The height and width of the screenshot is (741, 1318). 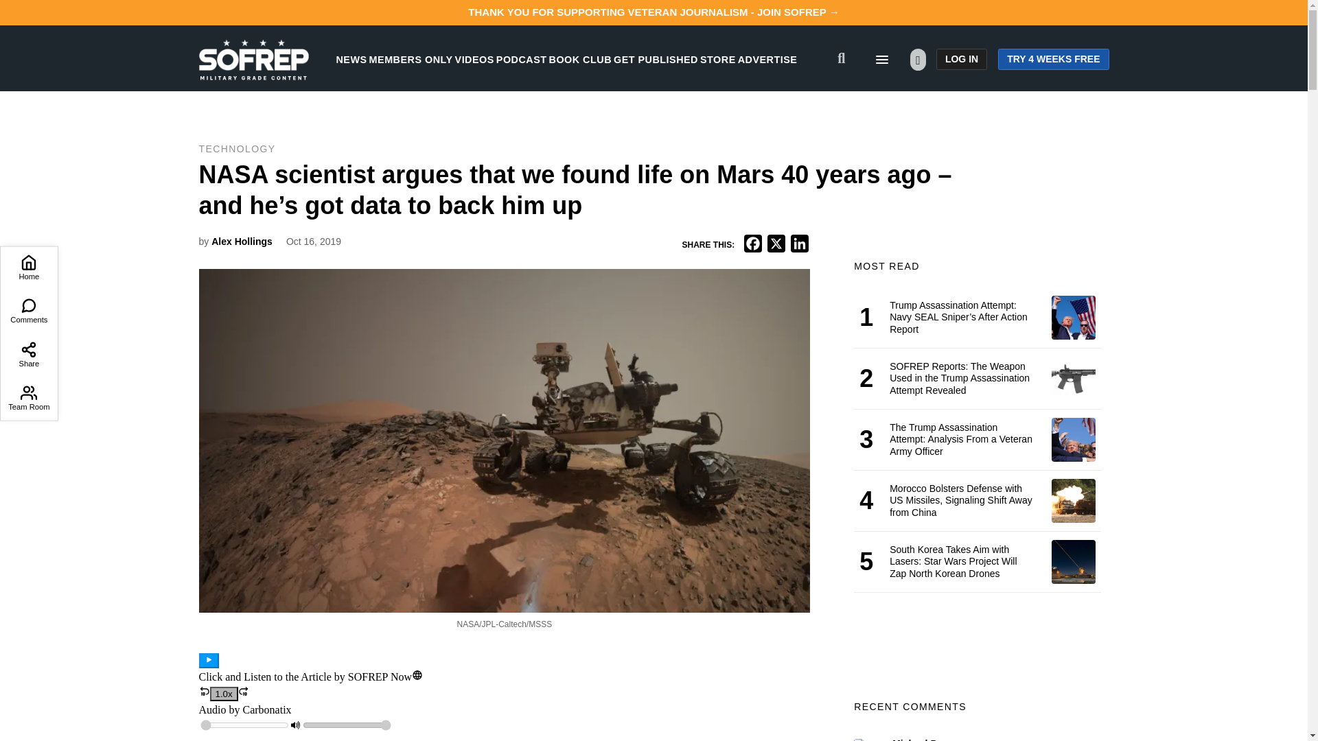 I want to click on LOG IN, so click(x=961, y=59).